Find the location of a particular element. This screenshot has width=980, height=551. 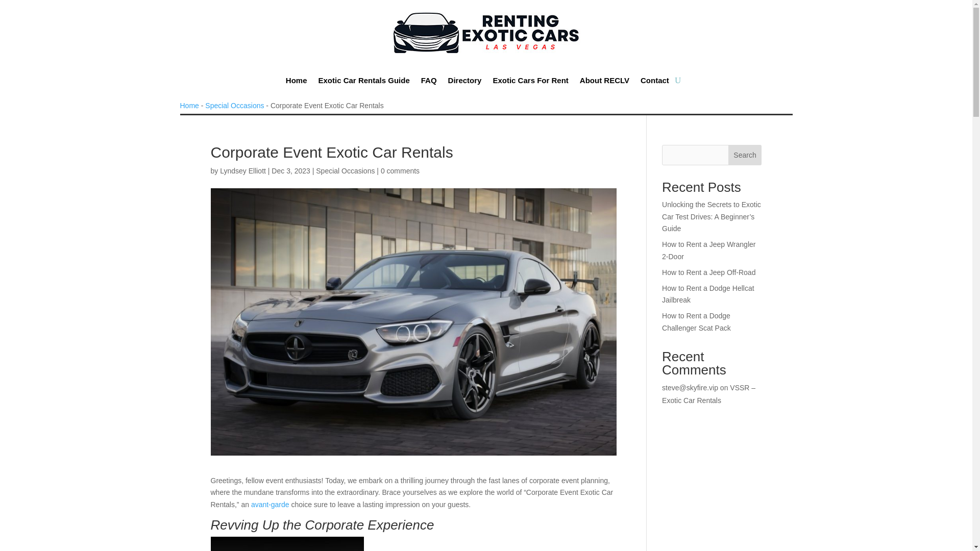

How to Rent a Dodge Challenger Scat Pack is located at coordinates (696, 322).